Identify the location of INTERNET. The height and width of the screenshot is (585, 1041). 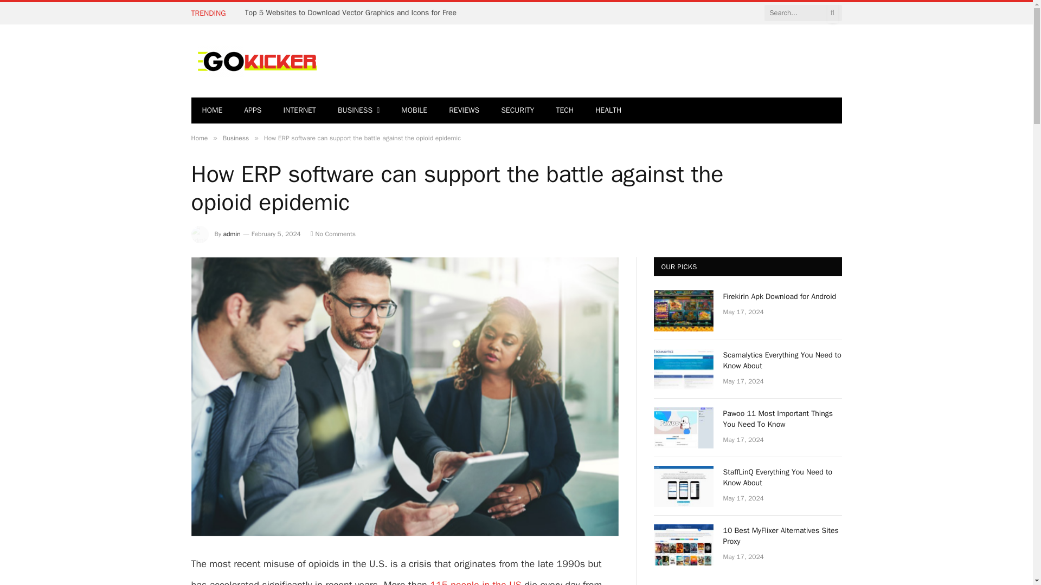
(299, 110).